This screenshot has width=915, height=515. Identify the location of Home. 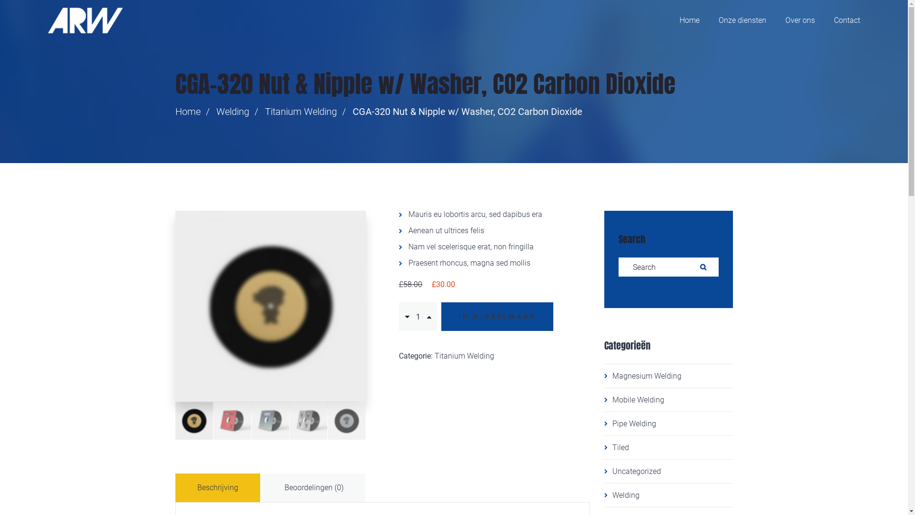
(188, 112).